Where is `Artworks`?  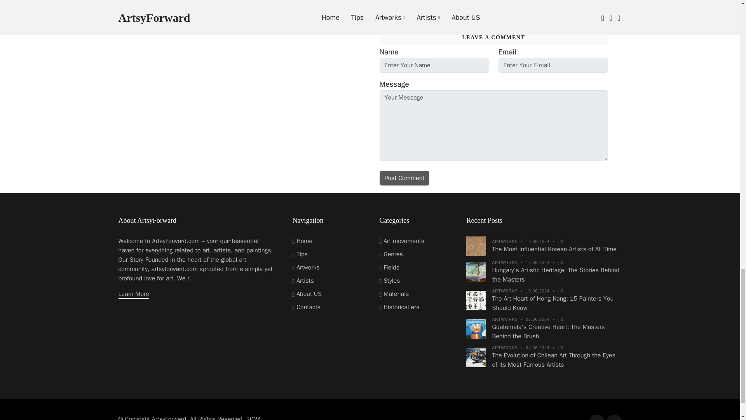 Artworks is located at coordinates (305, 268).